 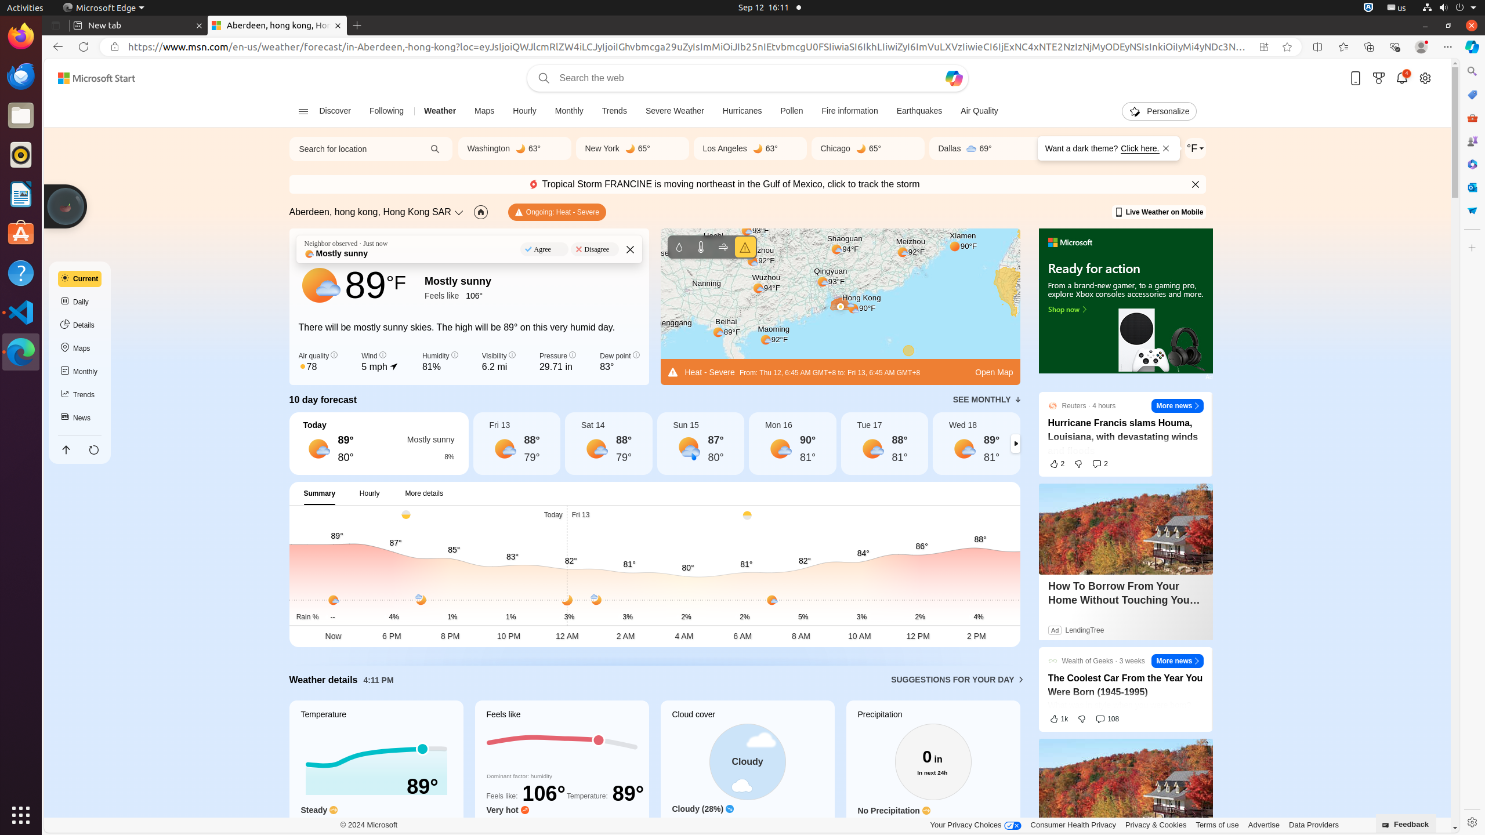 What do you see at coordinates (1472, 164) in the screenshot?
I see `Microsoft 365` at bounding box center [1472, 164].